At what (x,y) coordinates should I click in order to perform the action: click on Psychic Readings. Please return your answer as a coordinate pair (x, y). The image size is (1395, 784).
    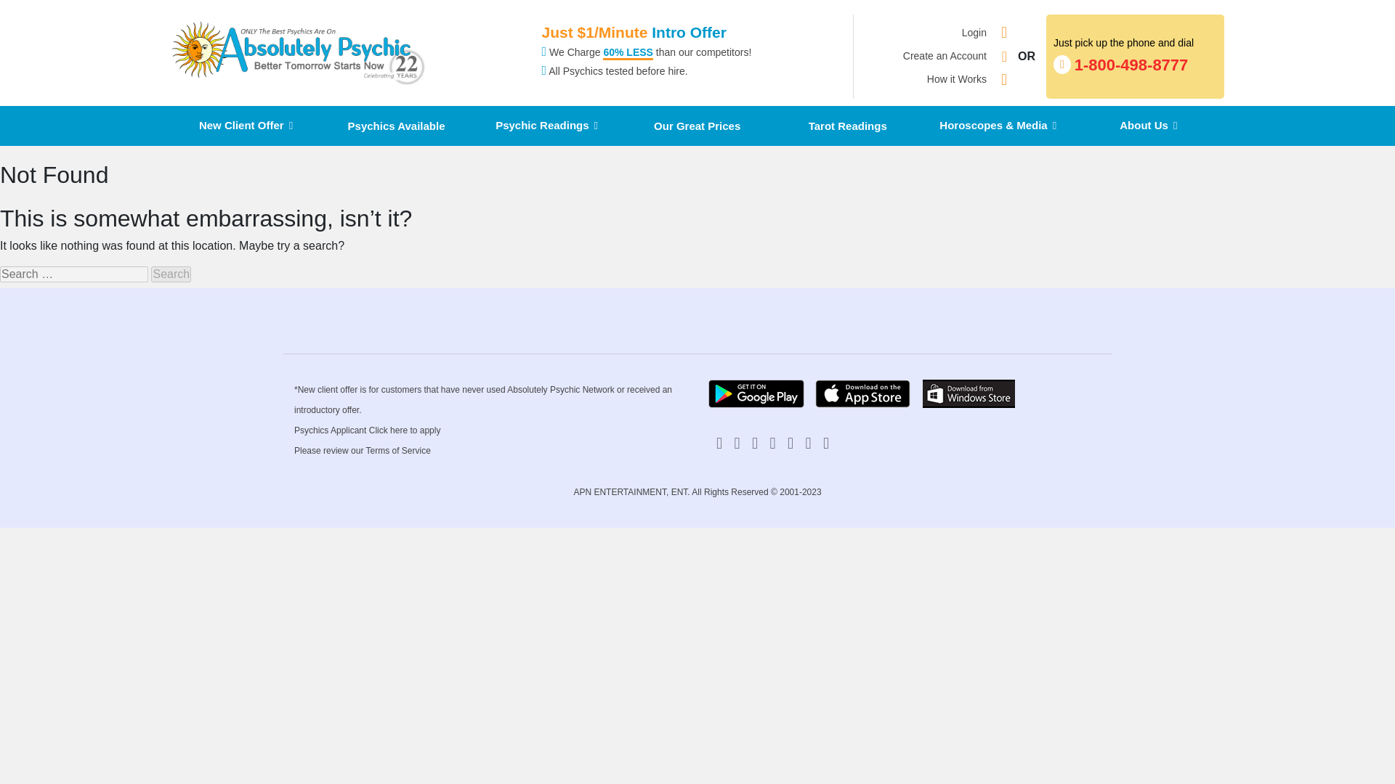
    Looking at the image, I should click on (171, 274).